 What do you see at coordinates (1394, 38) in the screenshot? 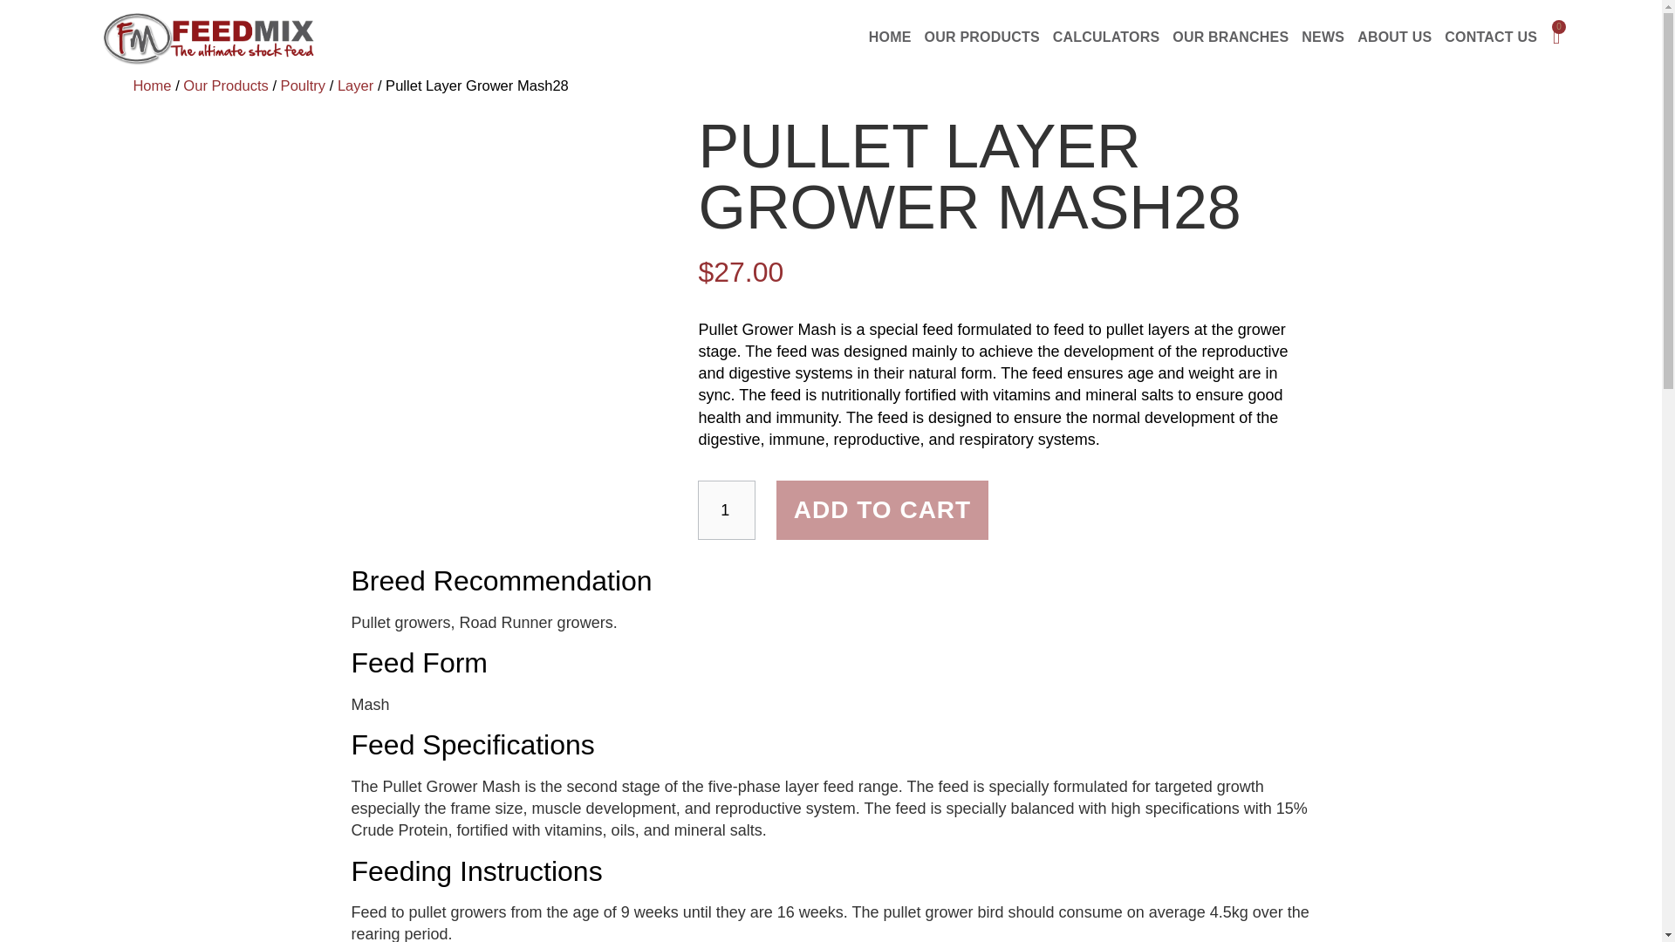
I see `ABOUT US` at bounding box center [1394, 38].